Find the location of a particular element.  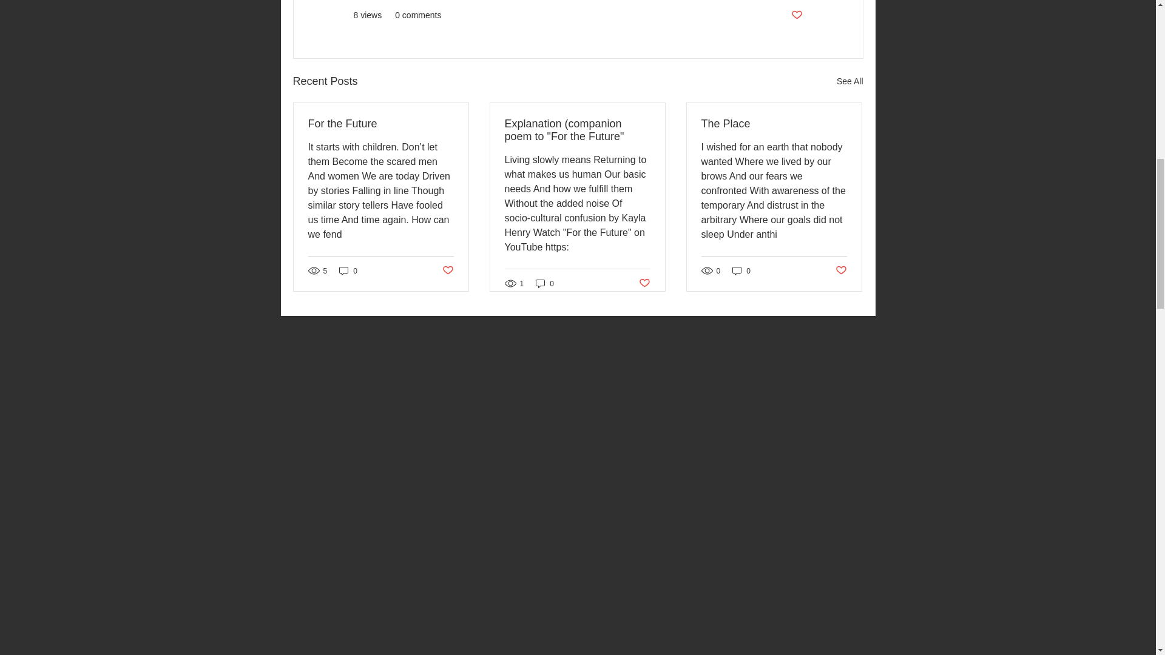

See All is located at coordinates (849, 81).